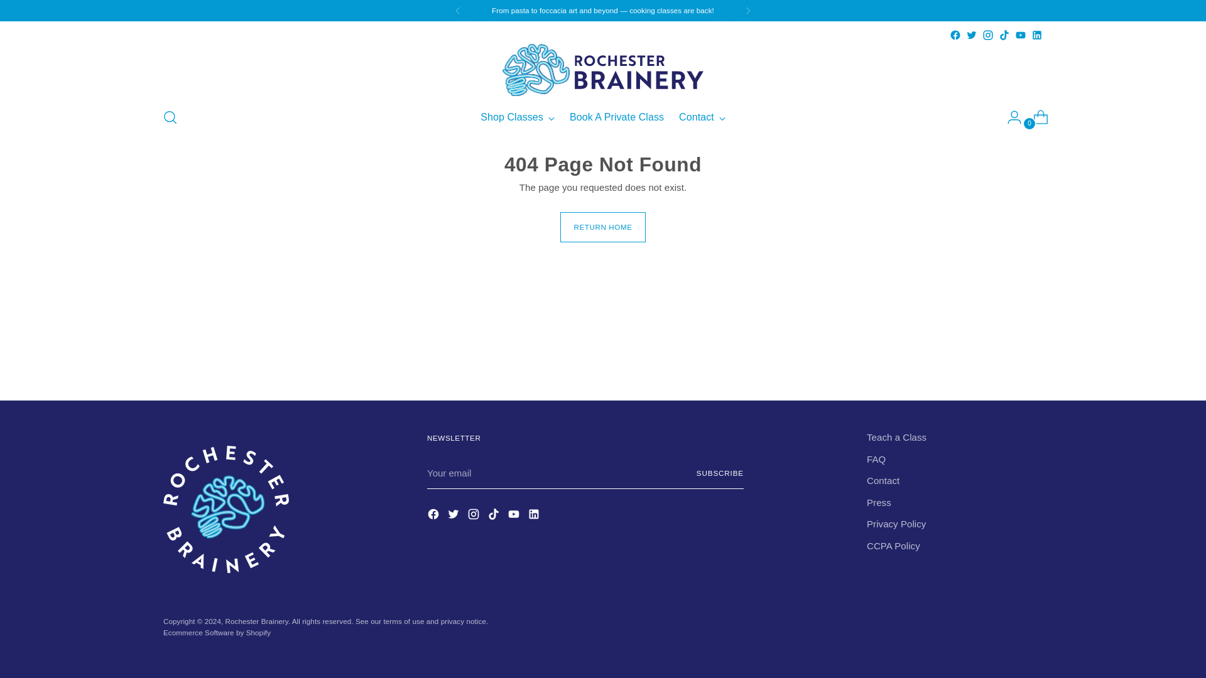 The image size is (1206, 678). What do you see at coordinates (603, 117) in the screenshot?
I see `Rochester Brainery on Tiktok` at bounding box center [603, 117].